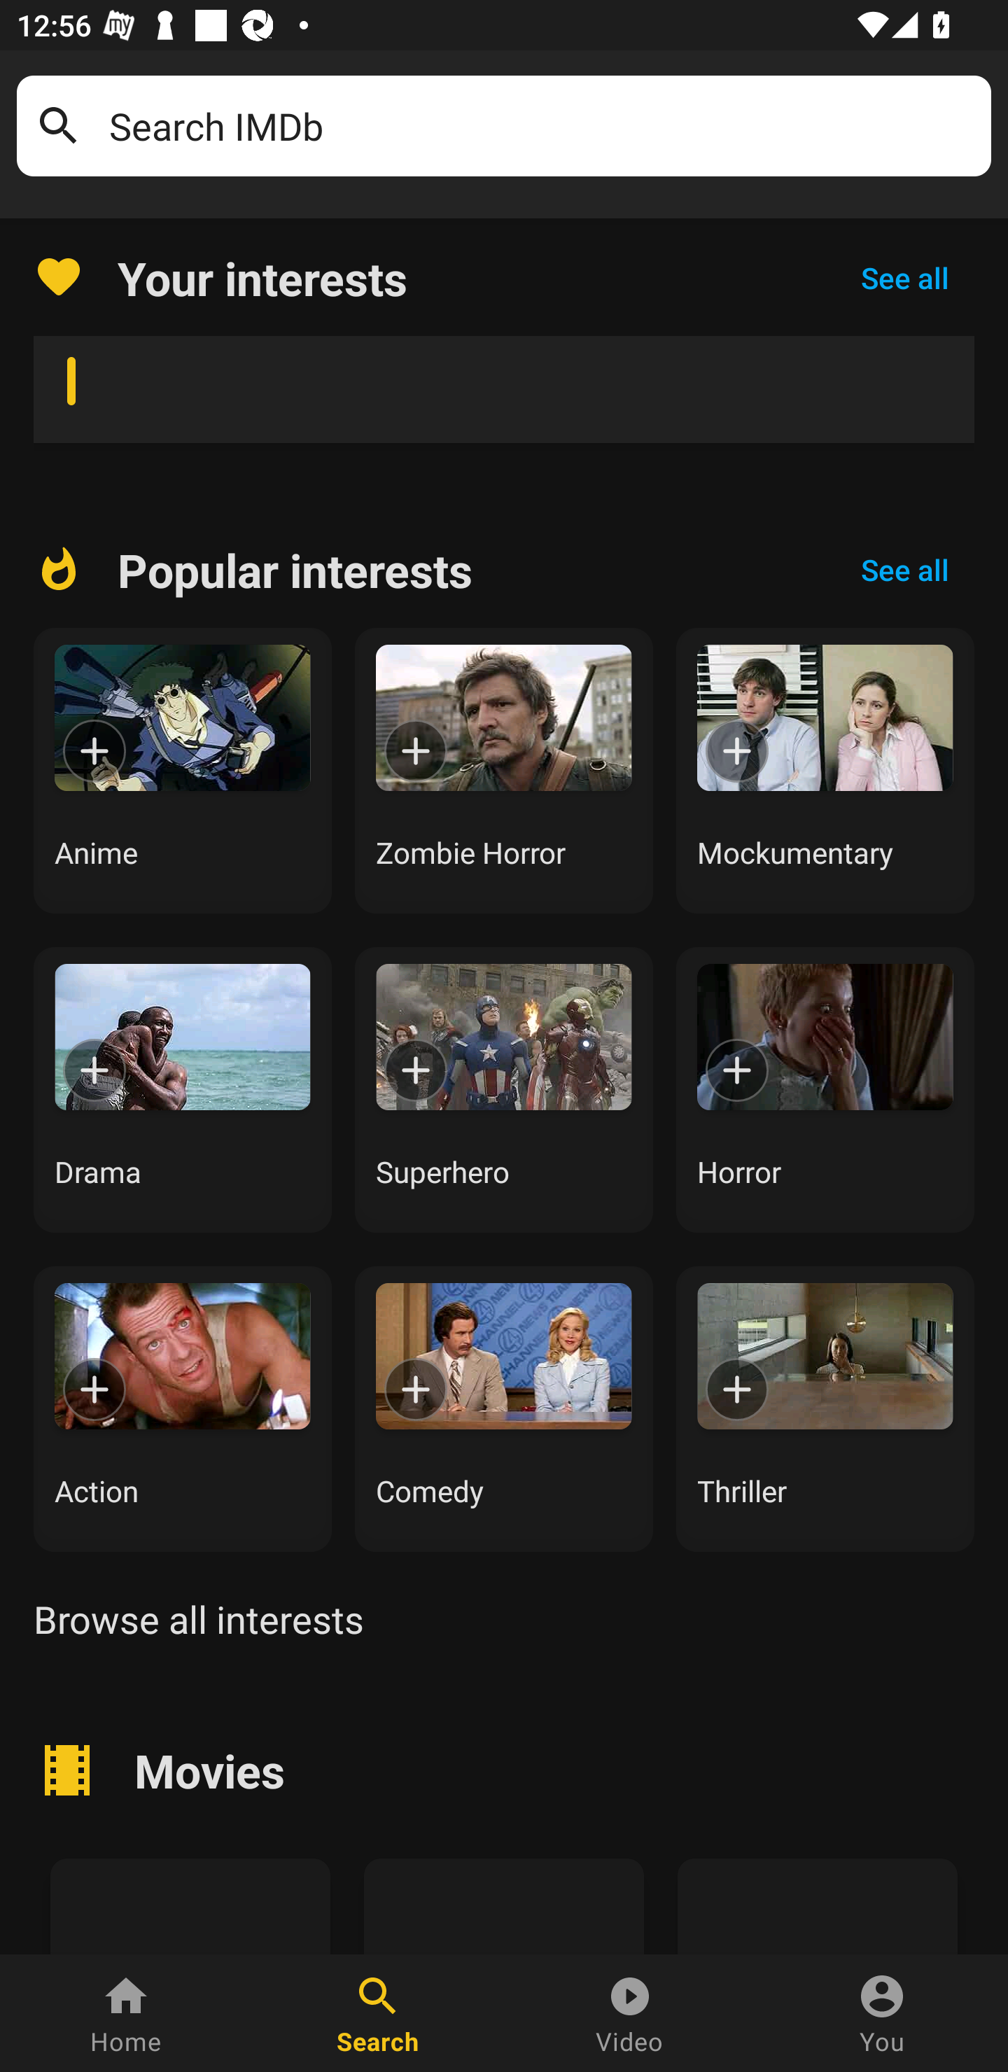  What do you see at coordinates (825, 1089) in the screenshot?
I see `Horror` at bounding box center [825, 1089].